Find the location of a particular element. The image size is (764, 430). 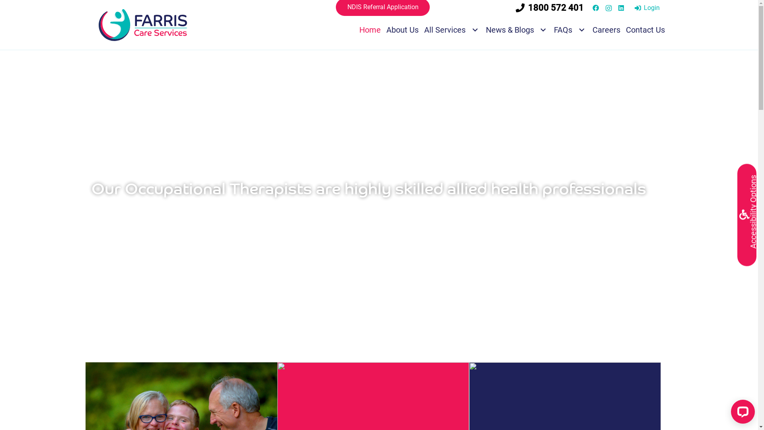

News & Blogs is located at coordinates (517, 29).